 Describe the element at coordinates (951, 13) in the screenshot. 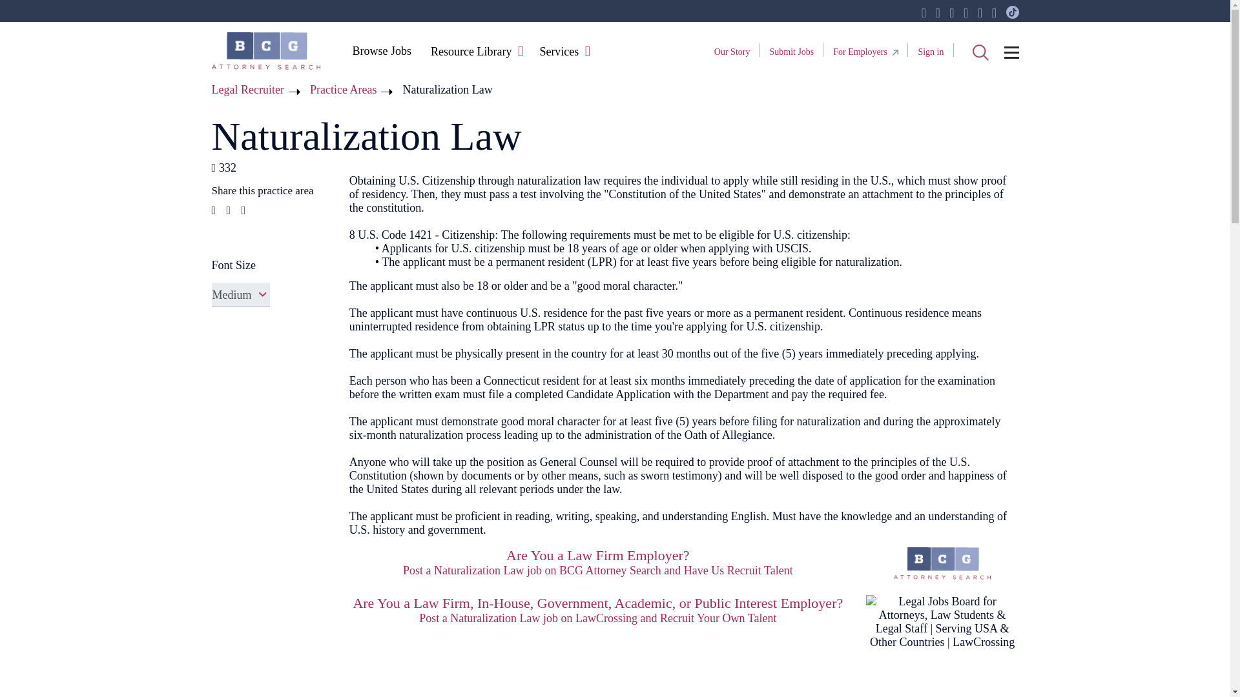

I see `BCG Attorney Search Linkedin` at that location.